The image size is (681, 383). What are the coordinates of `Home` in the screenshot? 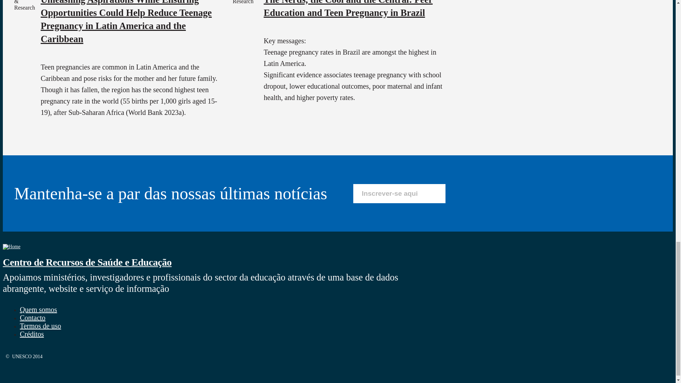 It's located at (87, 262).